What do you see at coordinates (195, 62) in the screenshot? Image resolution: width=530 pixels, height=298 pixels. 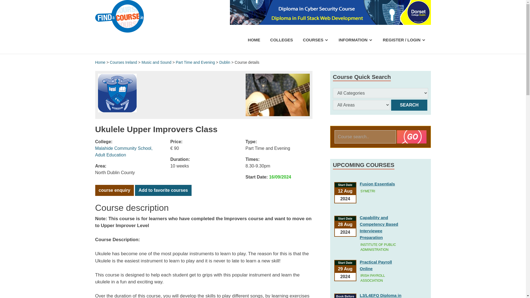 I see `Part Time and Evening` at bounding box center [195, 62].